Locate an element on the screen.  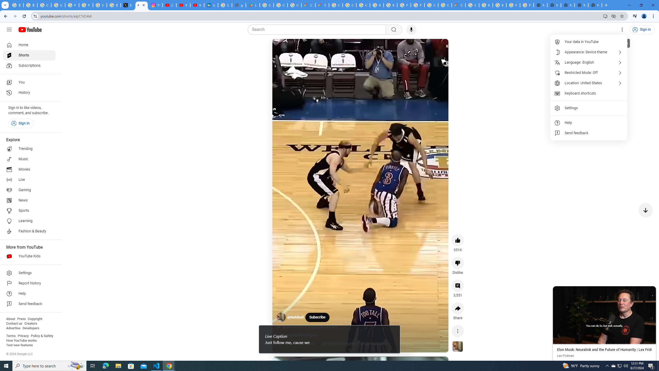
like this video along with 351K other people is located at coordinates (458, 240).